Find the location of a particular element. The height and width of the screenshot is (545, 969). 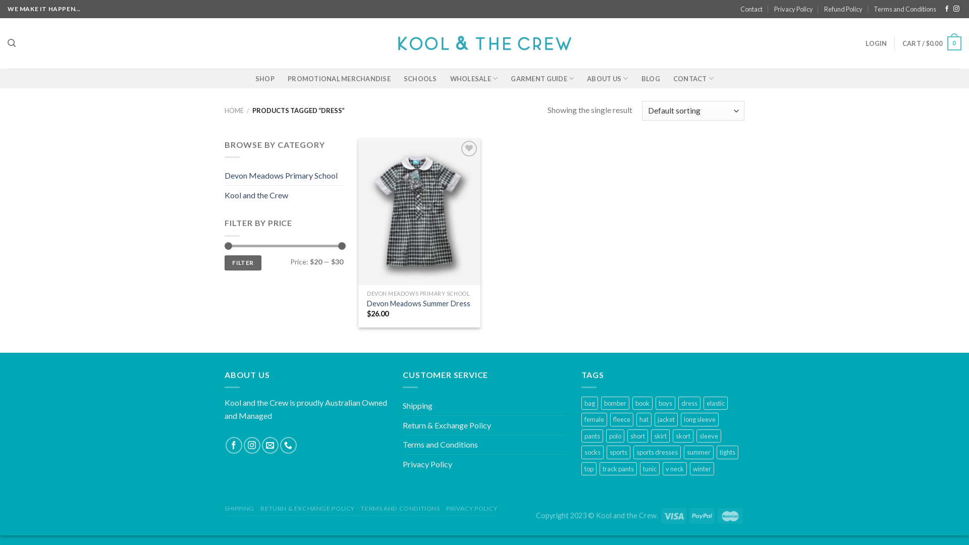

RETURN & EXCHANGE POLICY is located at coordinates (308, 509).